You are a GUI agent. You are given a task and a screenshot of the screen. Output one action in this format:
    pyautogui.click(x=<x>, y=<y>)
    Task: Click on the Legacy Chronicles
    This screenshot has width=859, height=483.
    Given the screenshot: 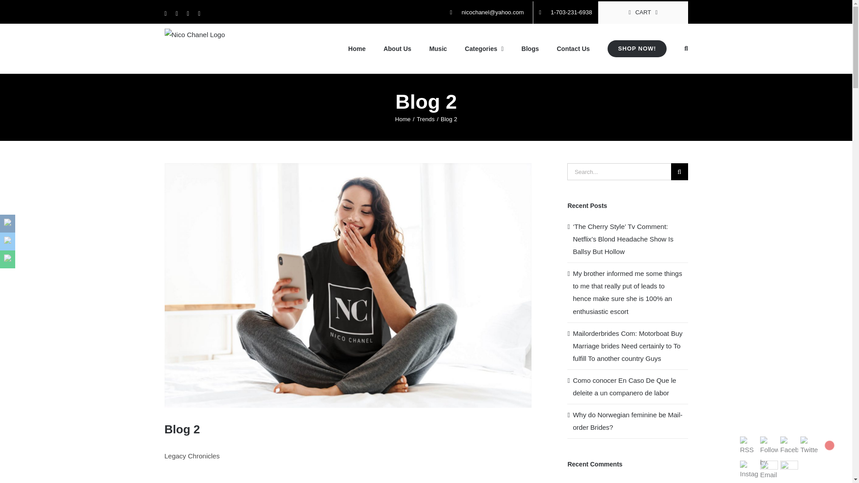 What is the action you would take?
    pyautogui.click(x=348, y=461)
    